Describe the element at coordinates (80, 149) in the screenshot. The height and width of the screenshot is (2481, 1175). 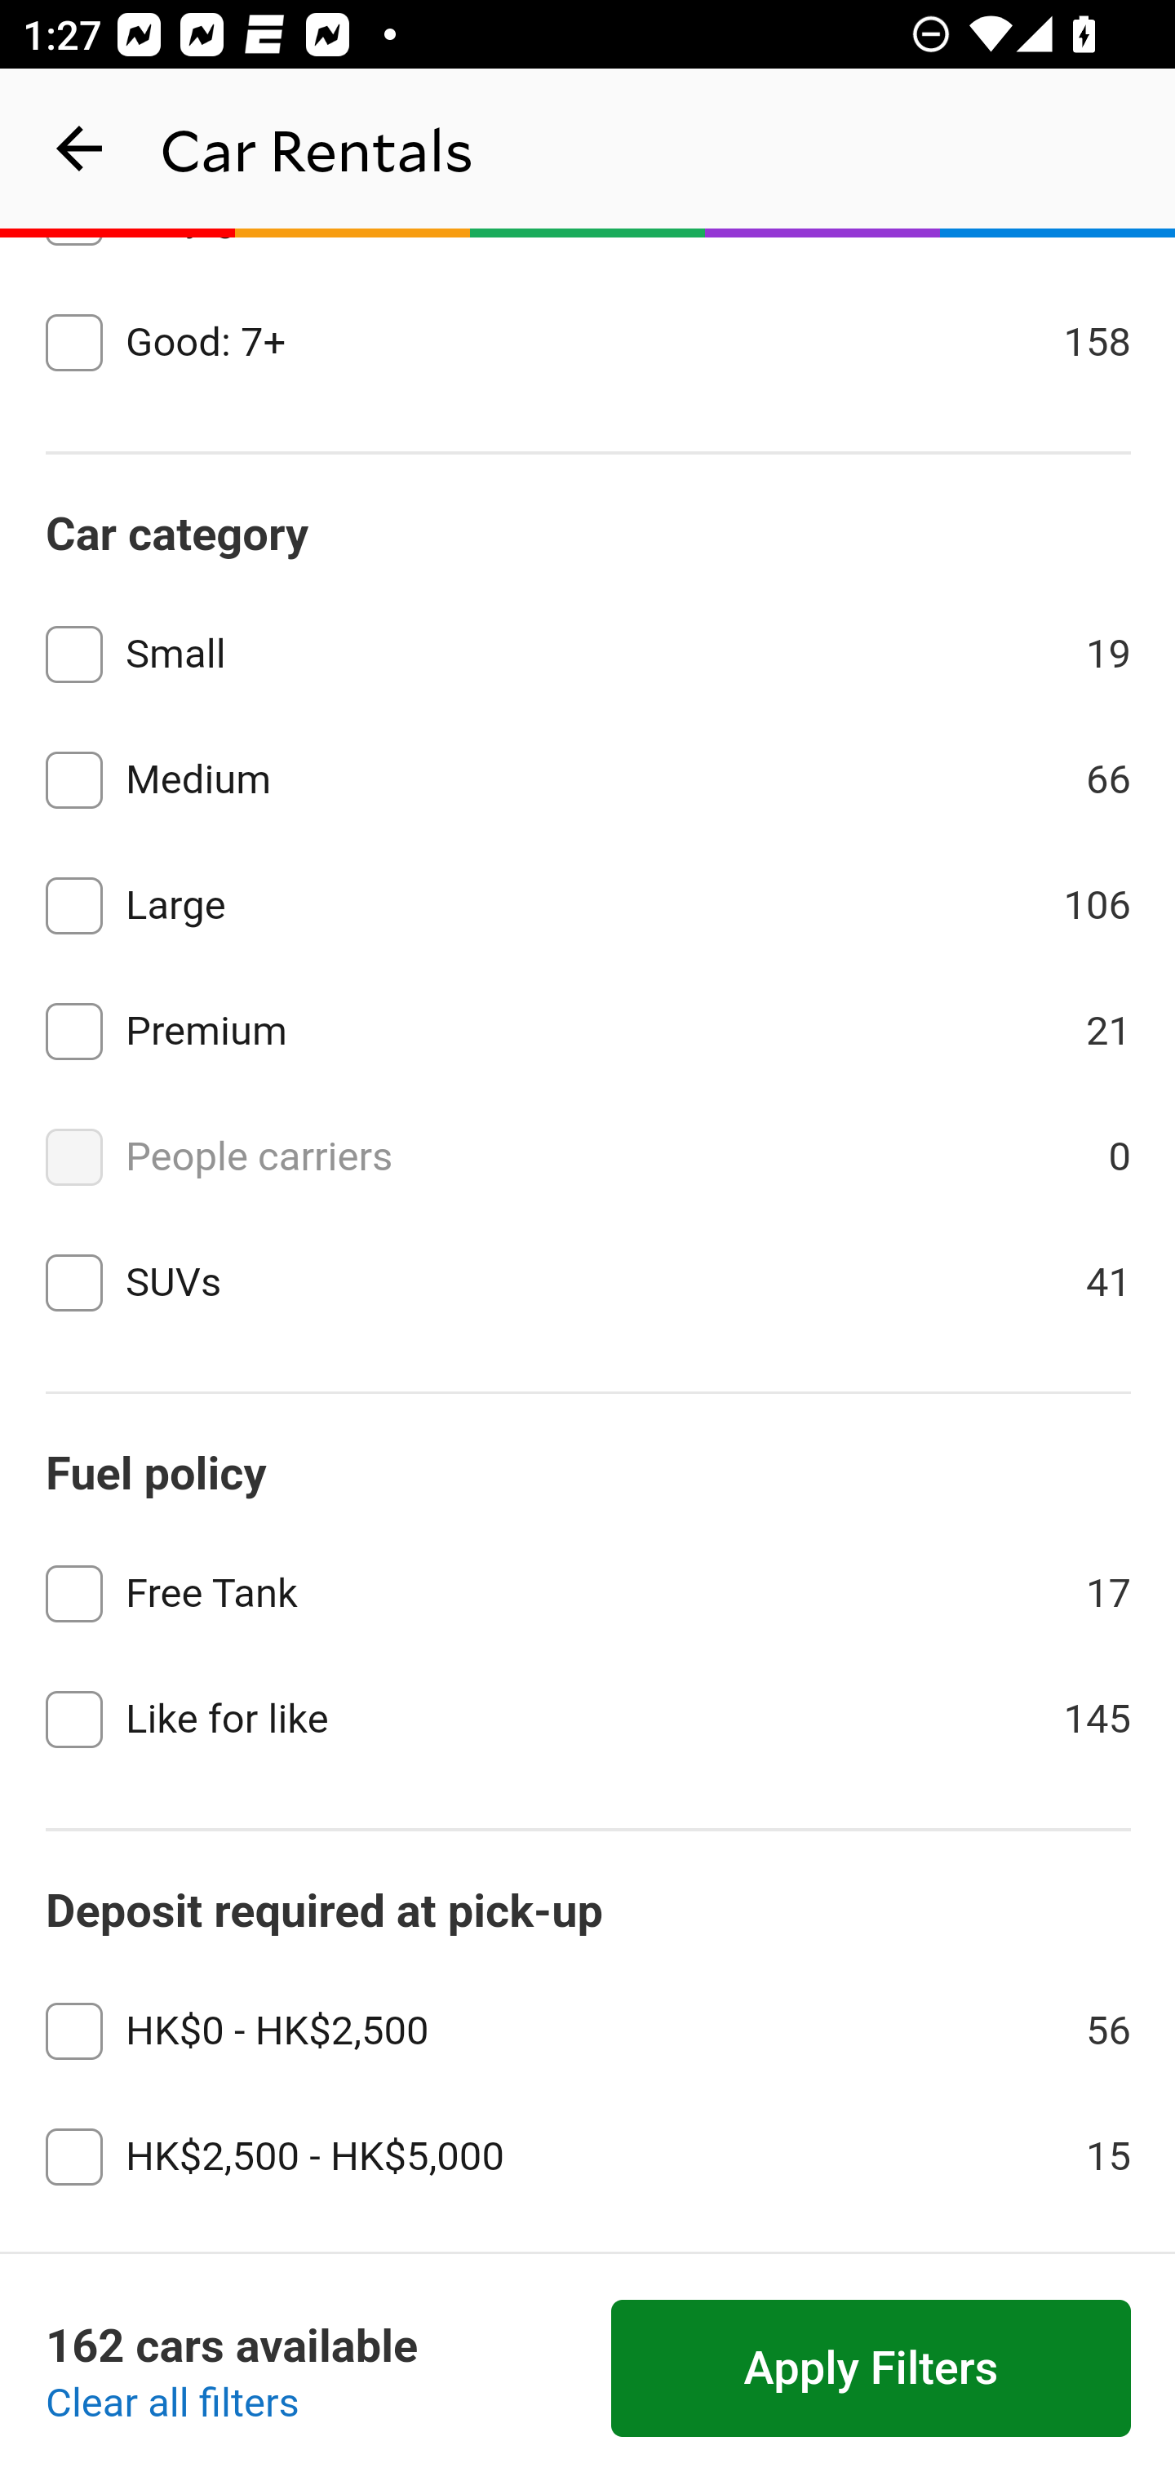
I see `navigation_button` at that location.